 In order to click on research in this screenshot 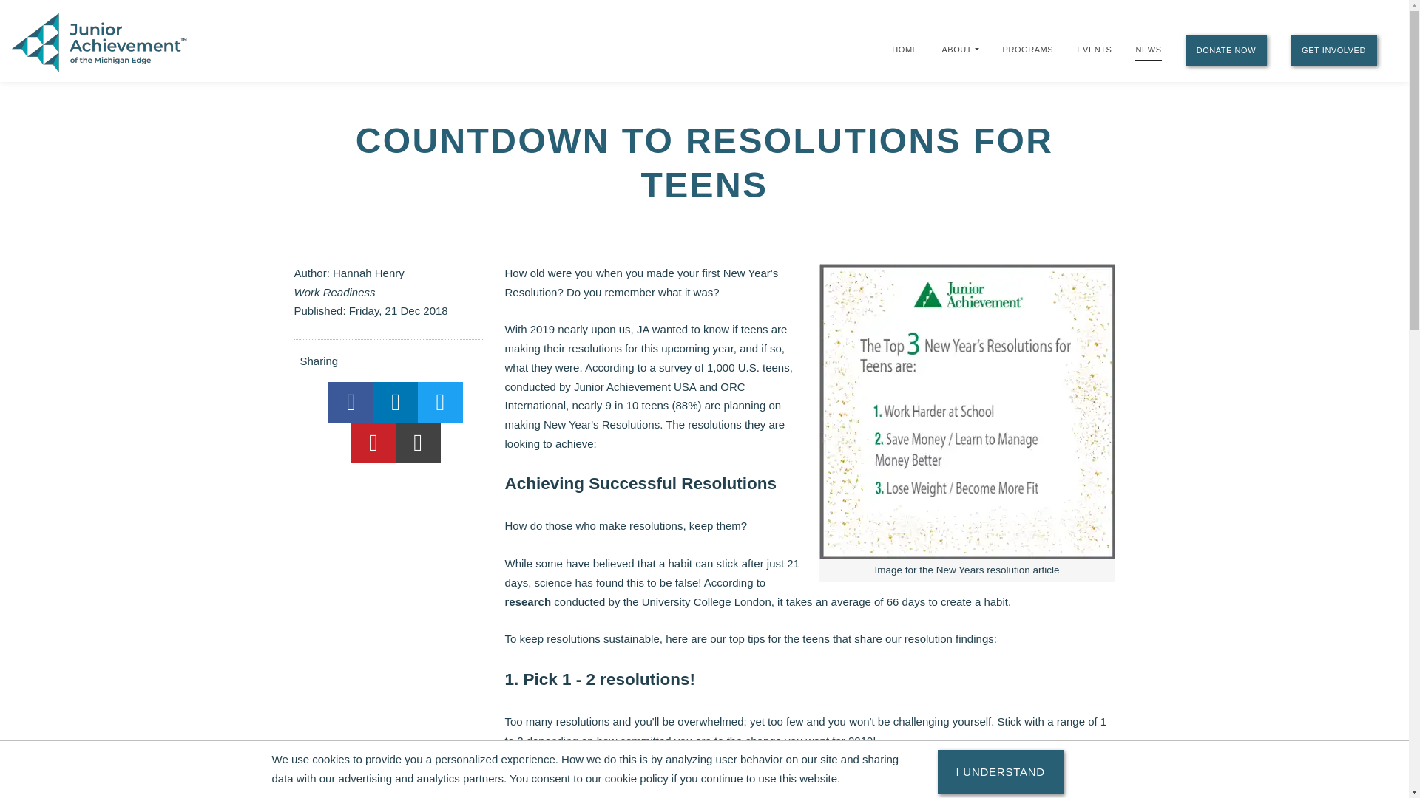, I will do `click(527, 601)`.